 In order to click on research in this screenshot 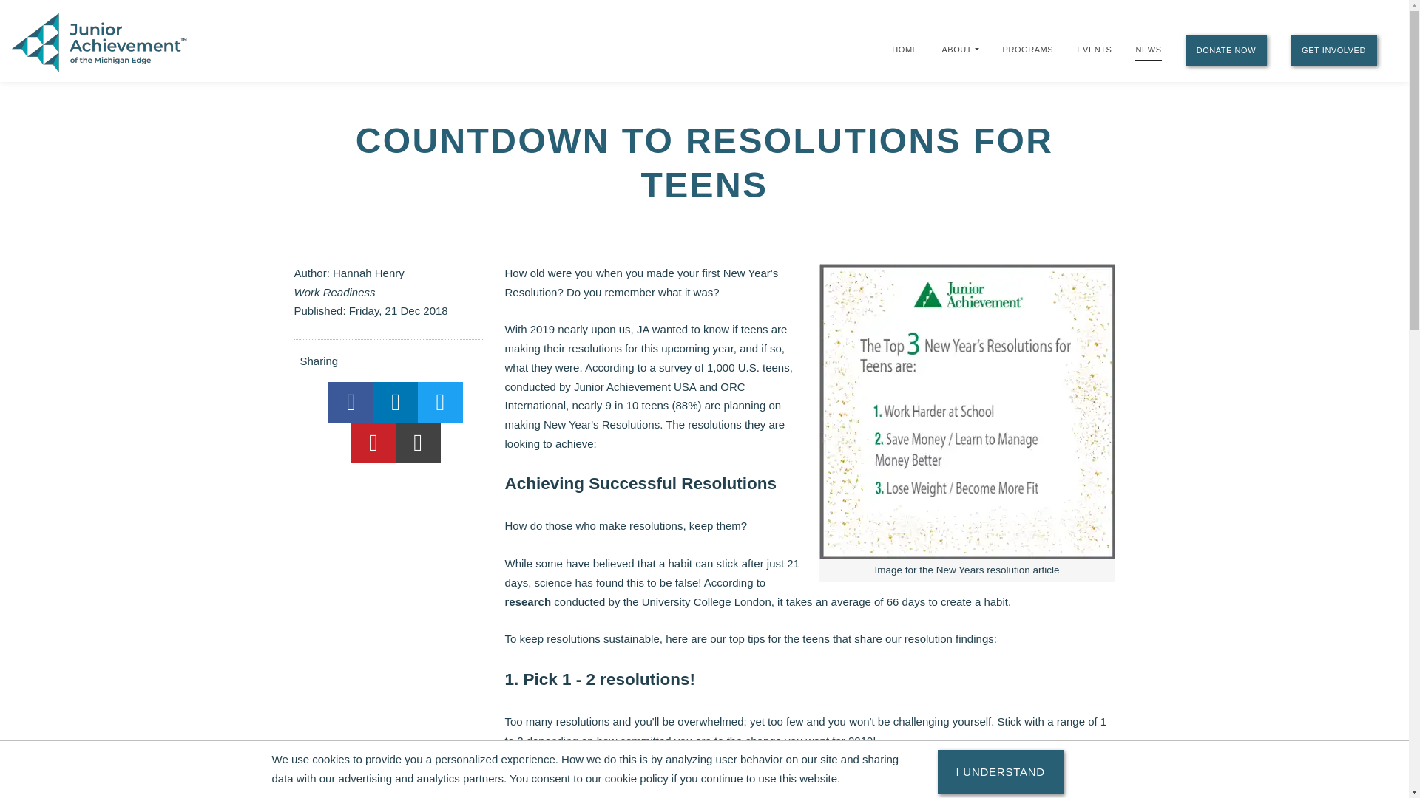, I will do `click(527, 601)`.